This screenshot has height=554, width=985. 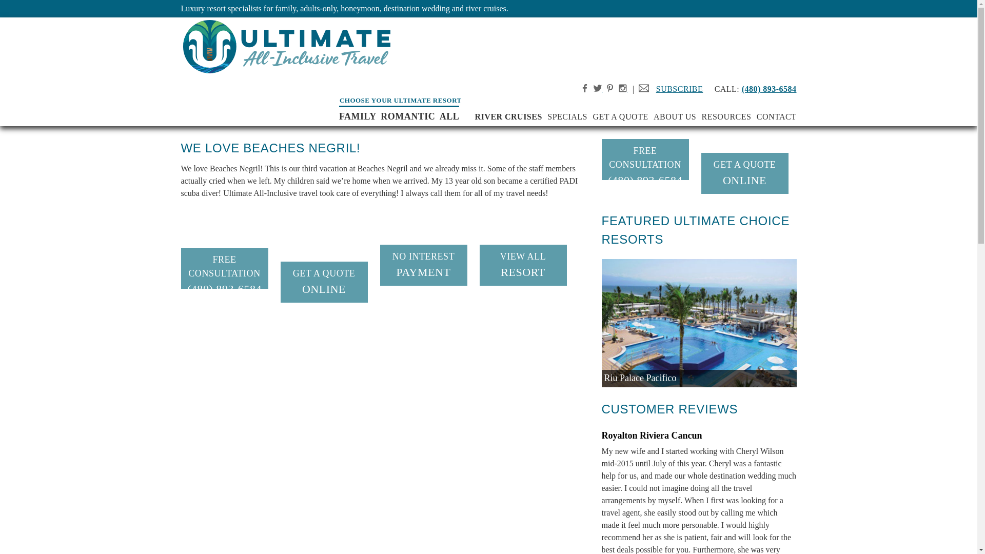 I want to click on Ultimate All-Inclusive Travel, so click(x=290, y=48).